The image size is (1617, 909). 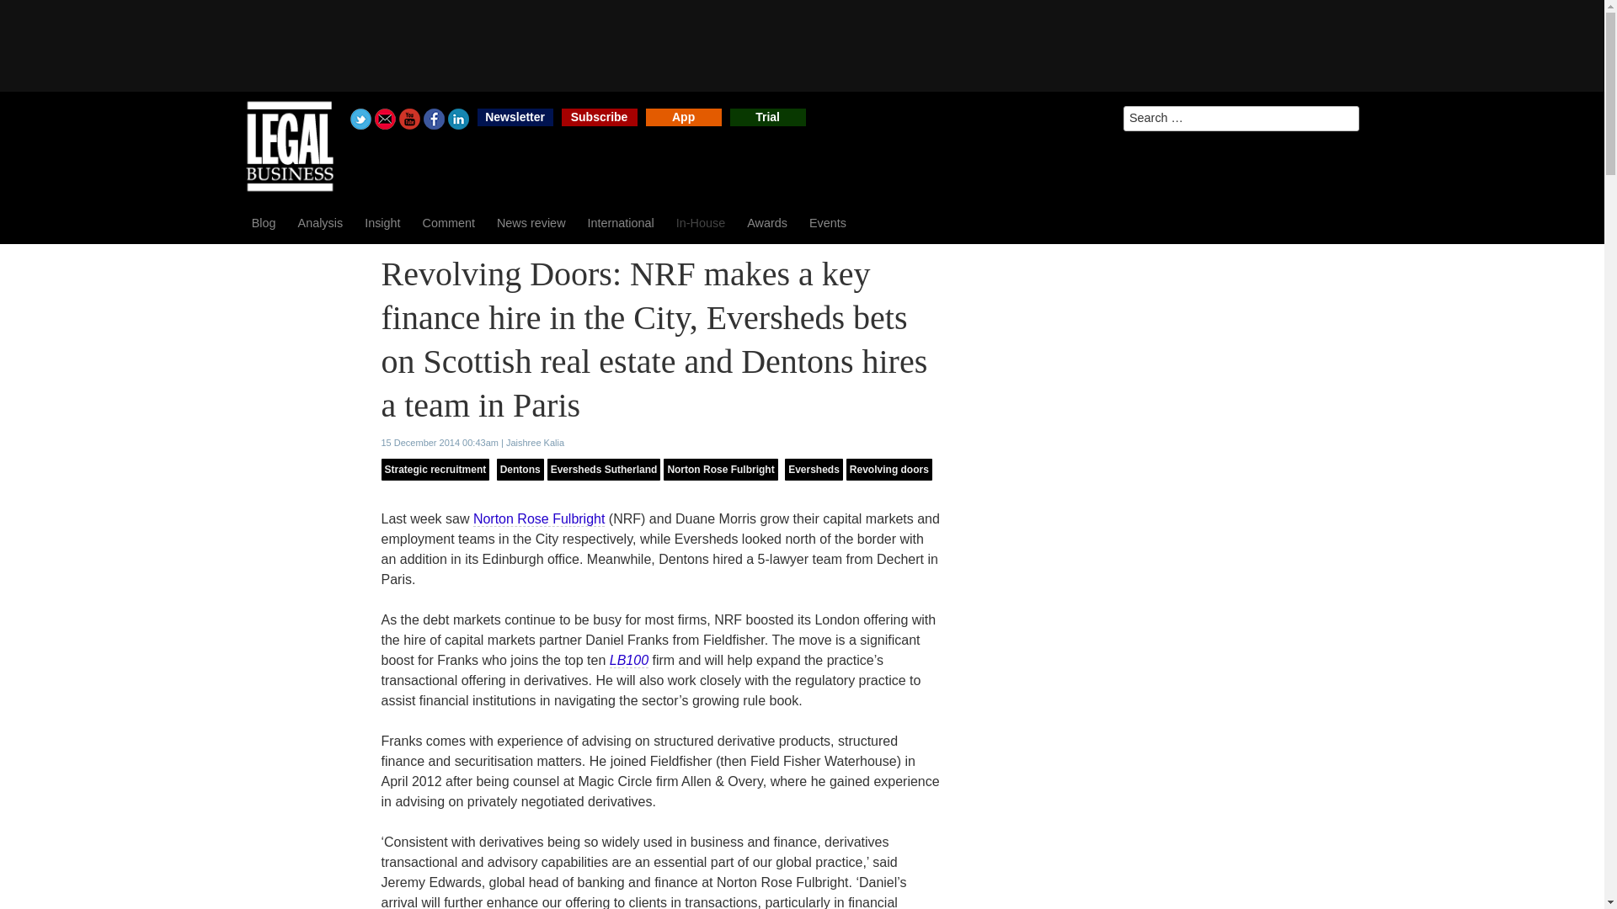 I want to click on Trial, so click(x=768, y=117).